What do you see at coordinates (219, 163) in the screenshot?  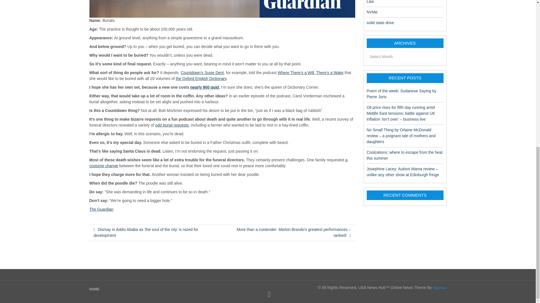 I see `a costume change` at bounding box center [219, 163].